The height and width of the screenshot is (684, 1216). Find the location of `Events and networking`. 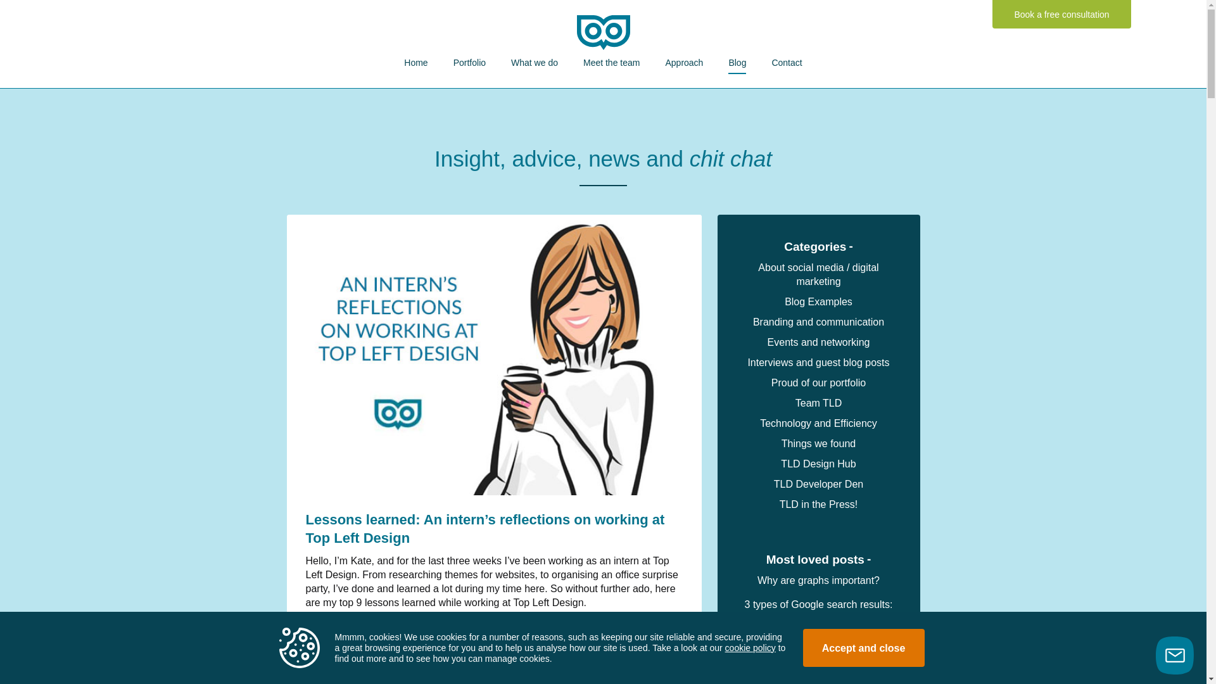

Events and networking is located at coordinates (818, 342).